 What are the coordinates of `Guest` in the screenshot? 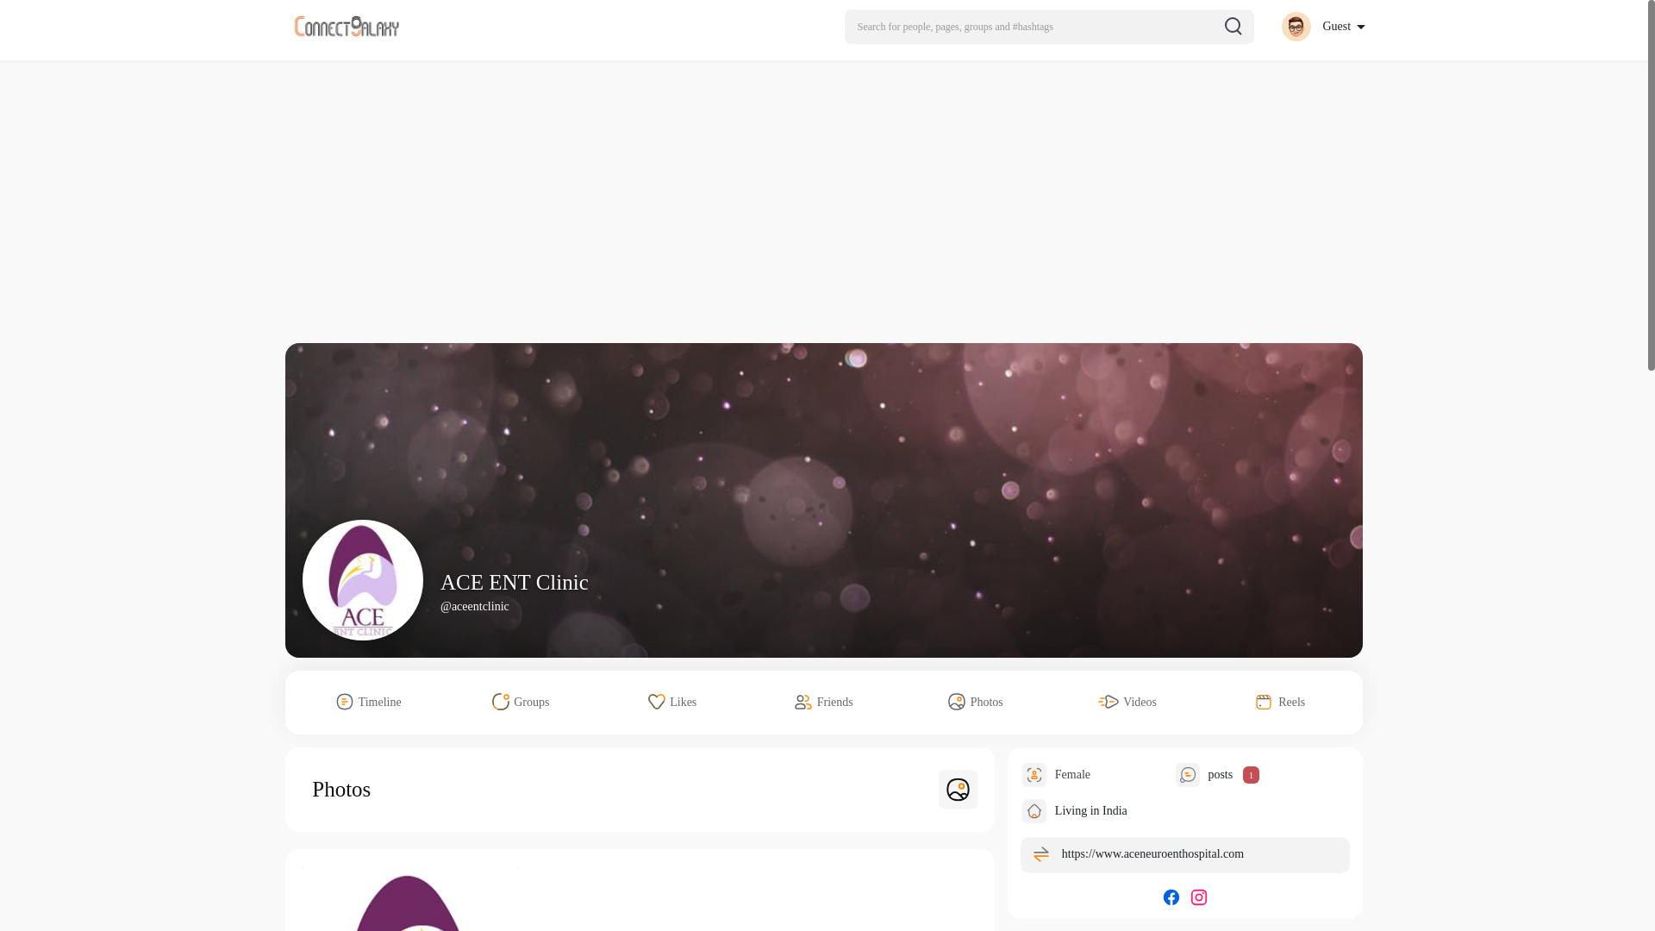 It's located at (1322, 26).